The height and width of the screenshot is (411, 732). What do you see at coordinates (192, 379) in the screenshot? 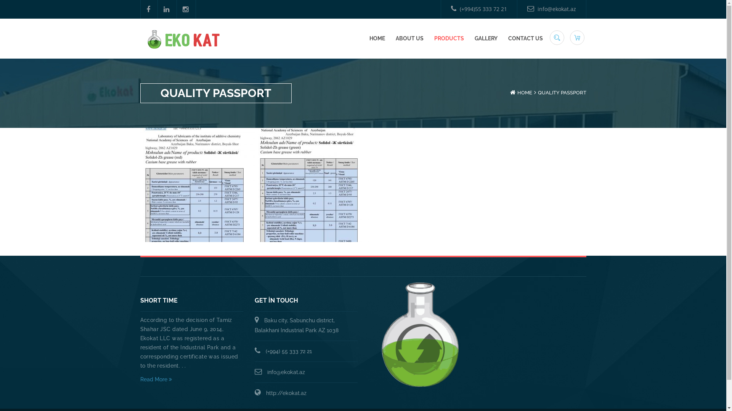
I see `Read More` at bounding box center [192, 379].